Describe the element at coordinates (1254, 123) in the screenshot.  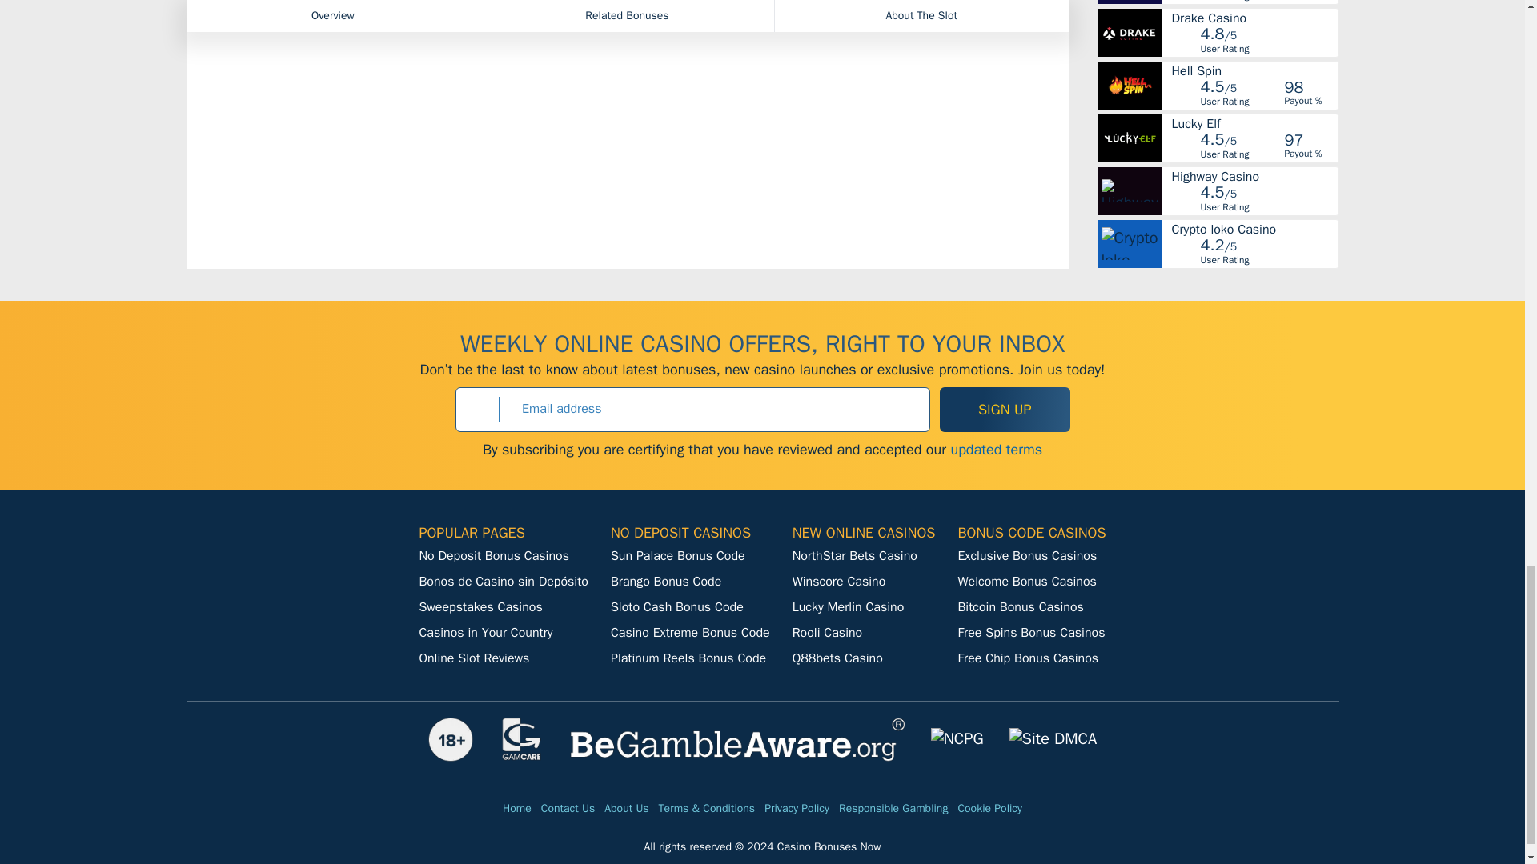
I see `Lucky Elf` at that location.